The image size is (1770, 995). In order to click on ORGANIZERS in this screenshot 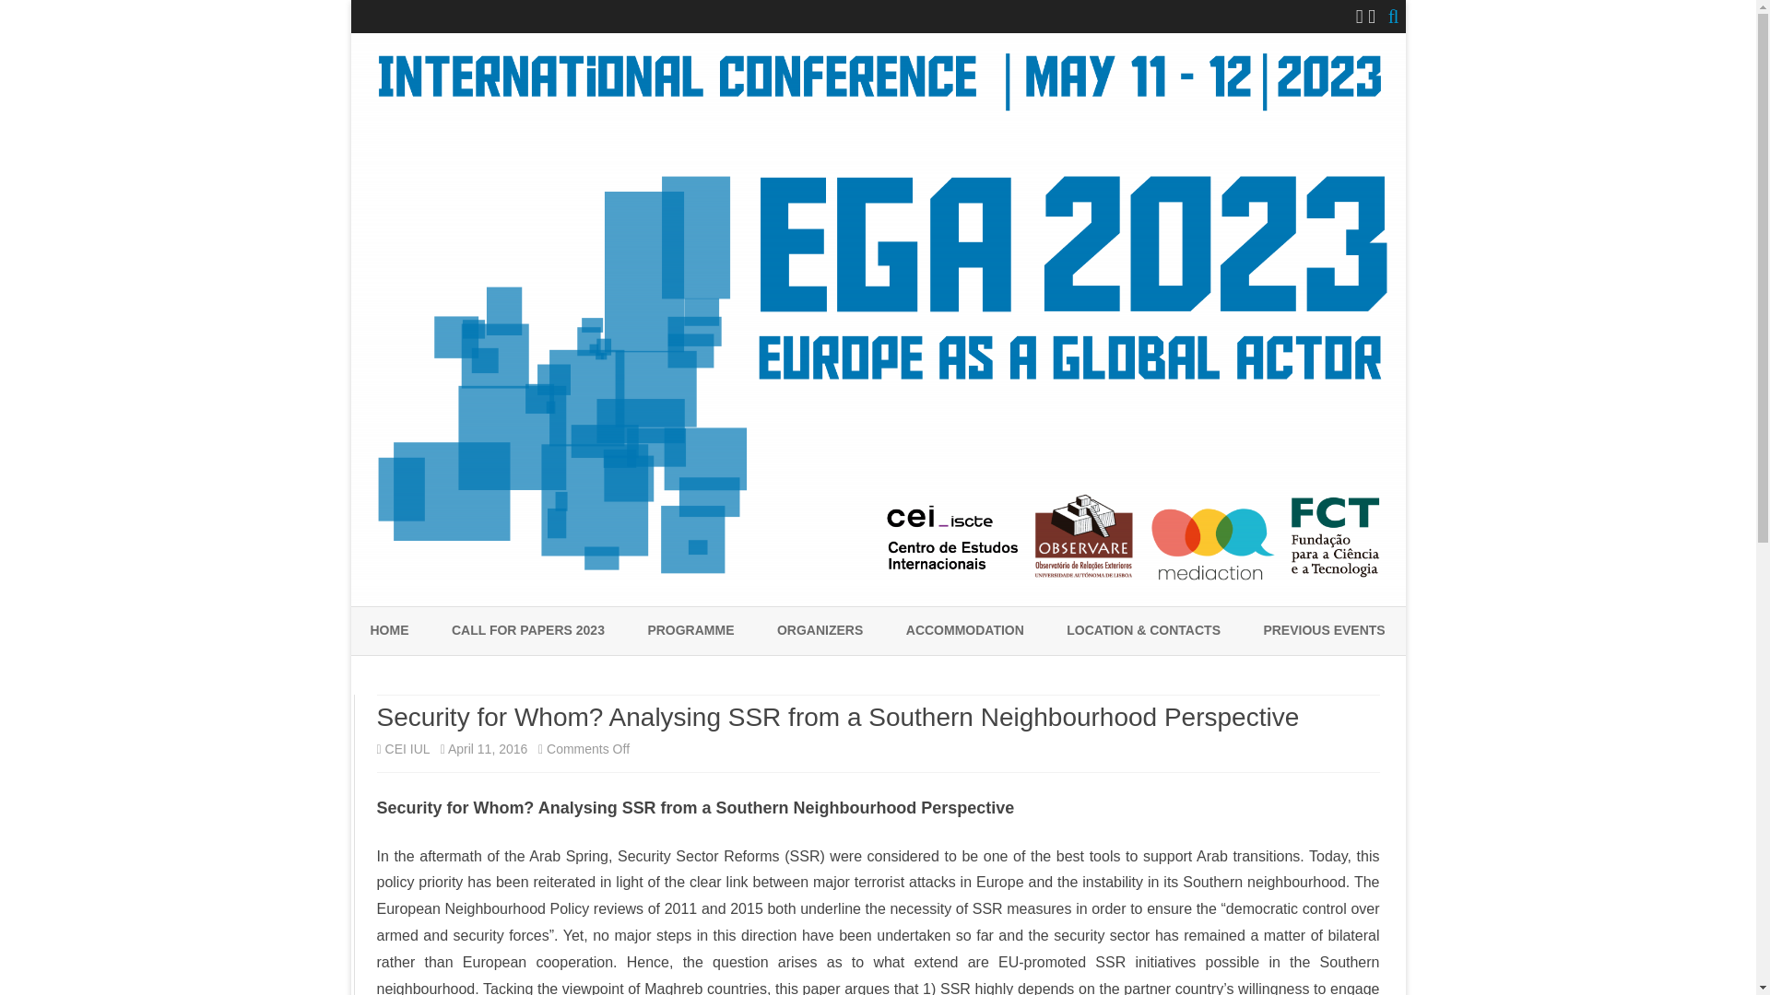, I will do `click(820, 630)`.